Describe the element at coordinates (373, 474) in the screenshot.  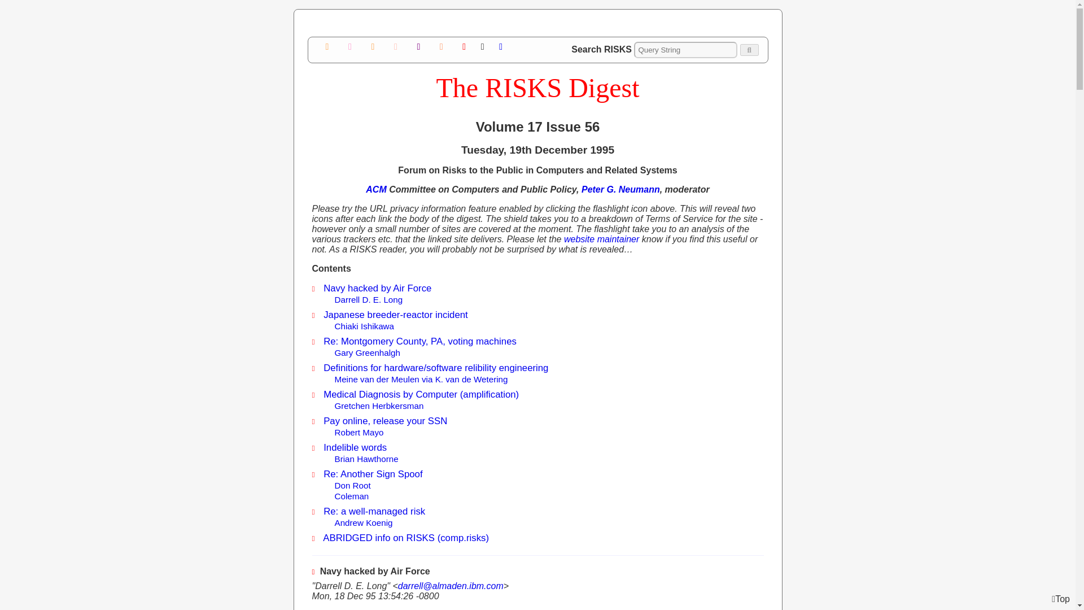
I see `Re: Another Sign Spoof` at that location.